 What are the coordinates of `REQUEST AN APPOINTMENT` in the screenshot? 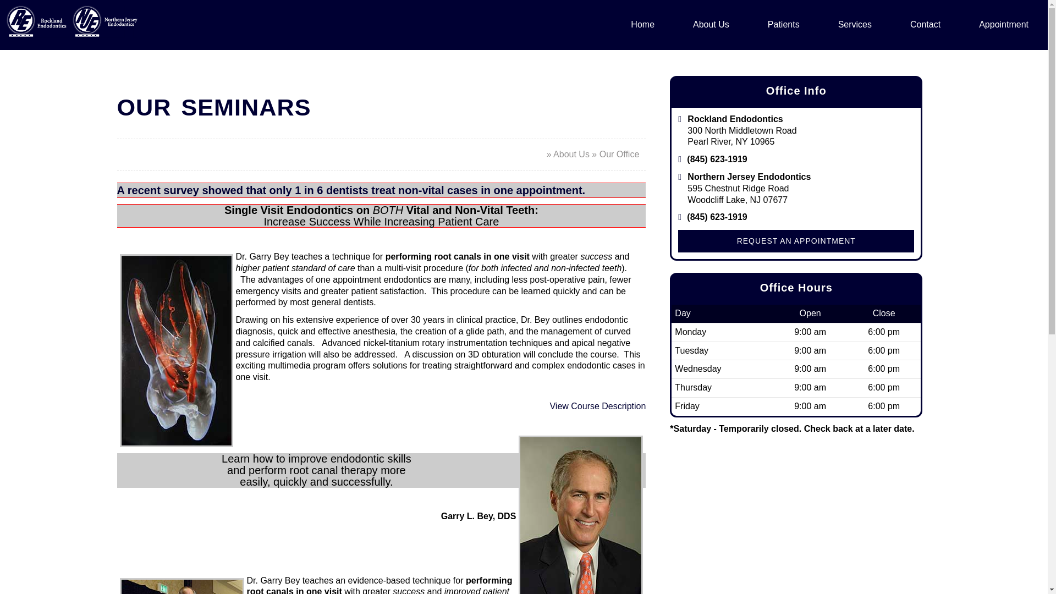 It's located at (796, 241).